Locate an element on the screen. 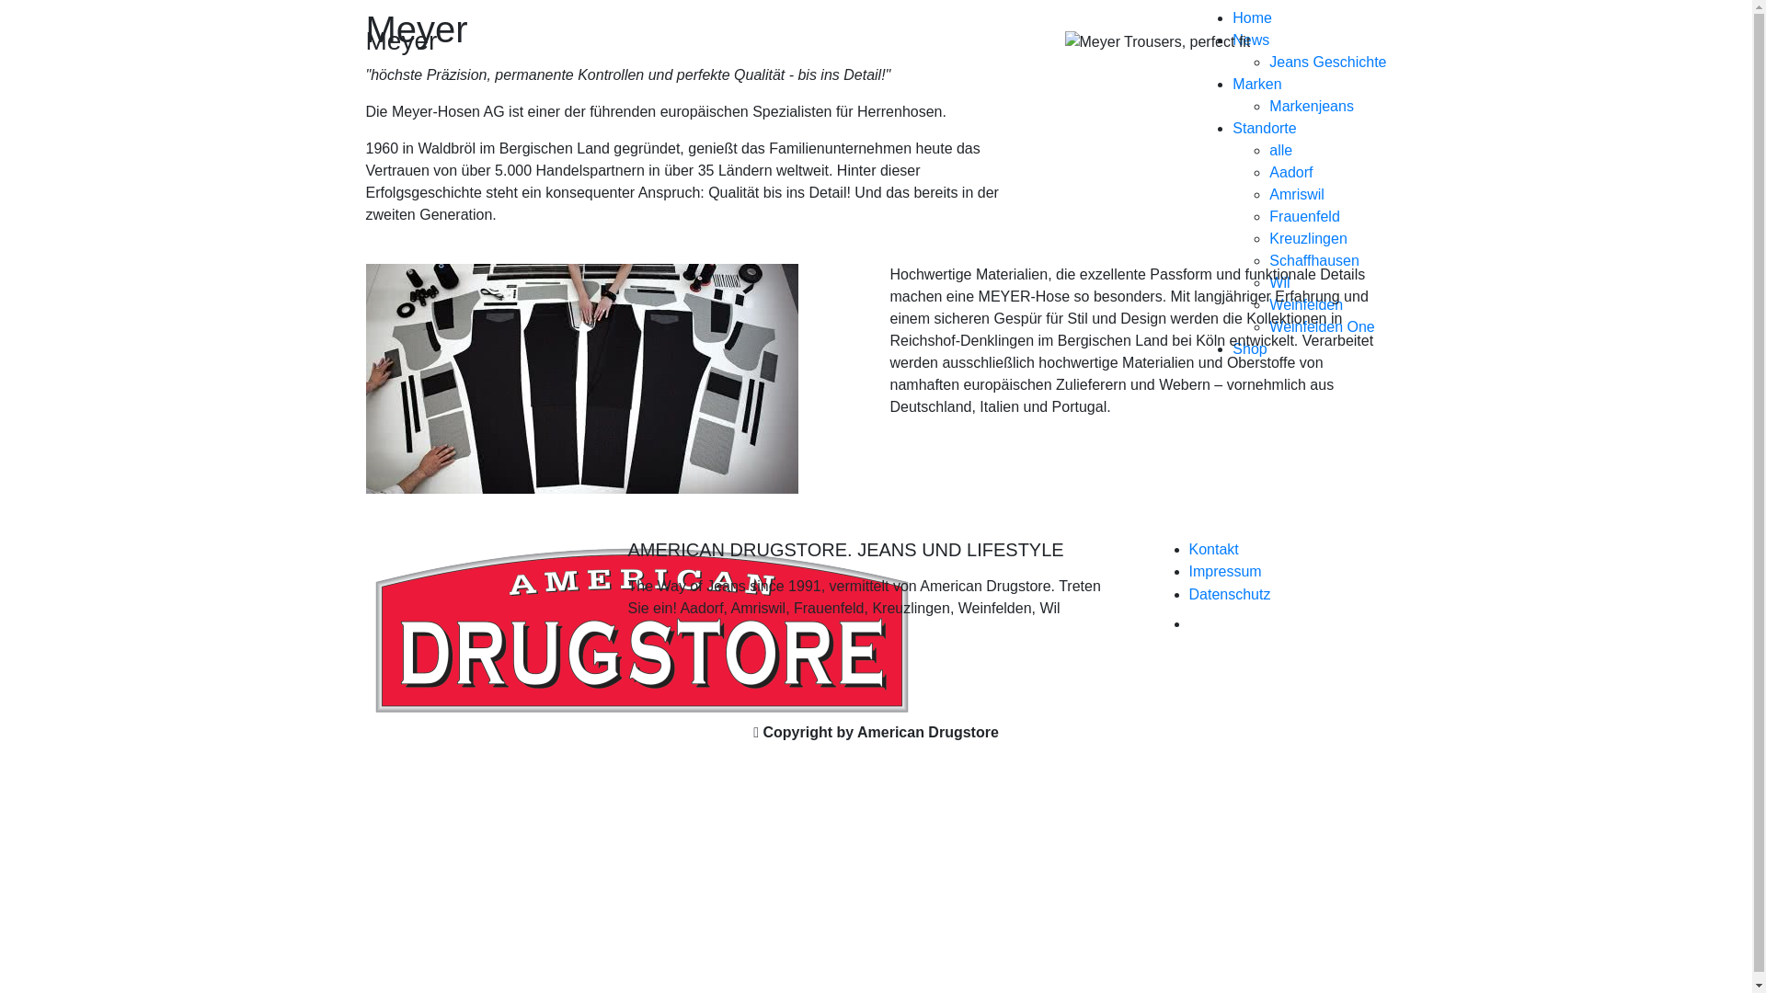  News is located at coordinates (1251, 40).